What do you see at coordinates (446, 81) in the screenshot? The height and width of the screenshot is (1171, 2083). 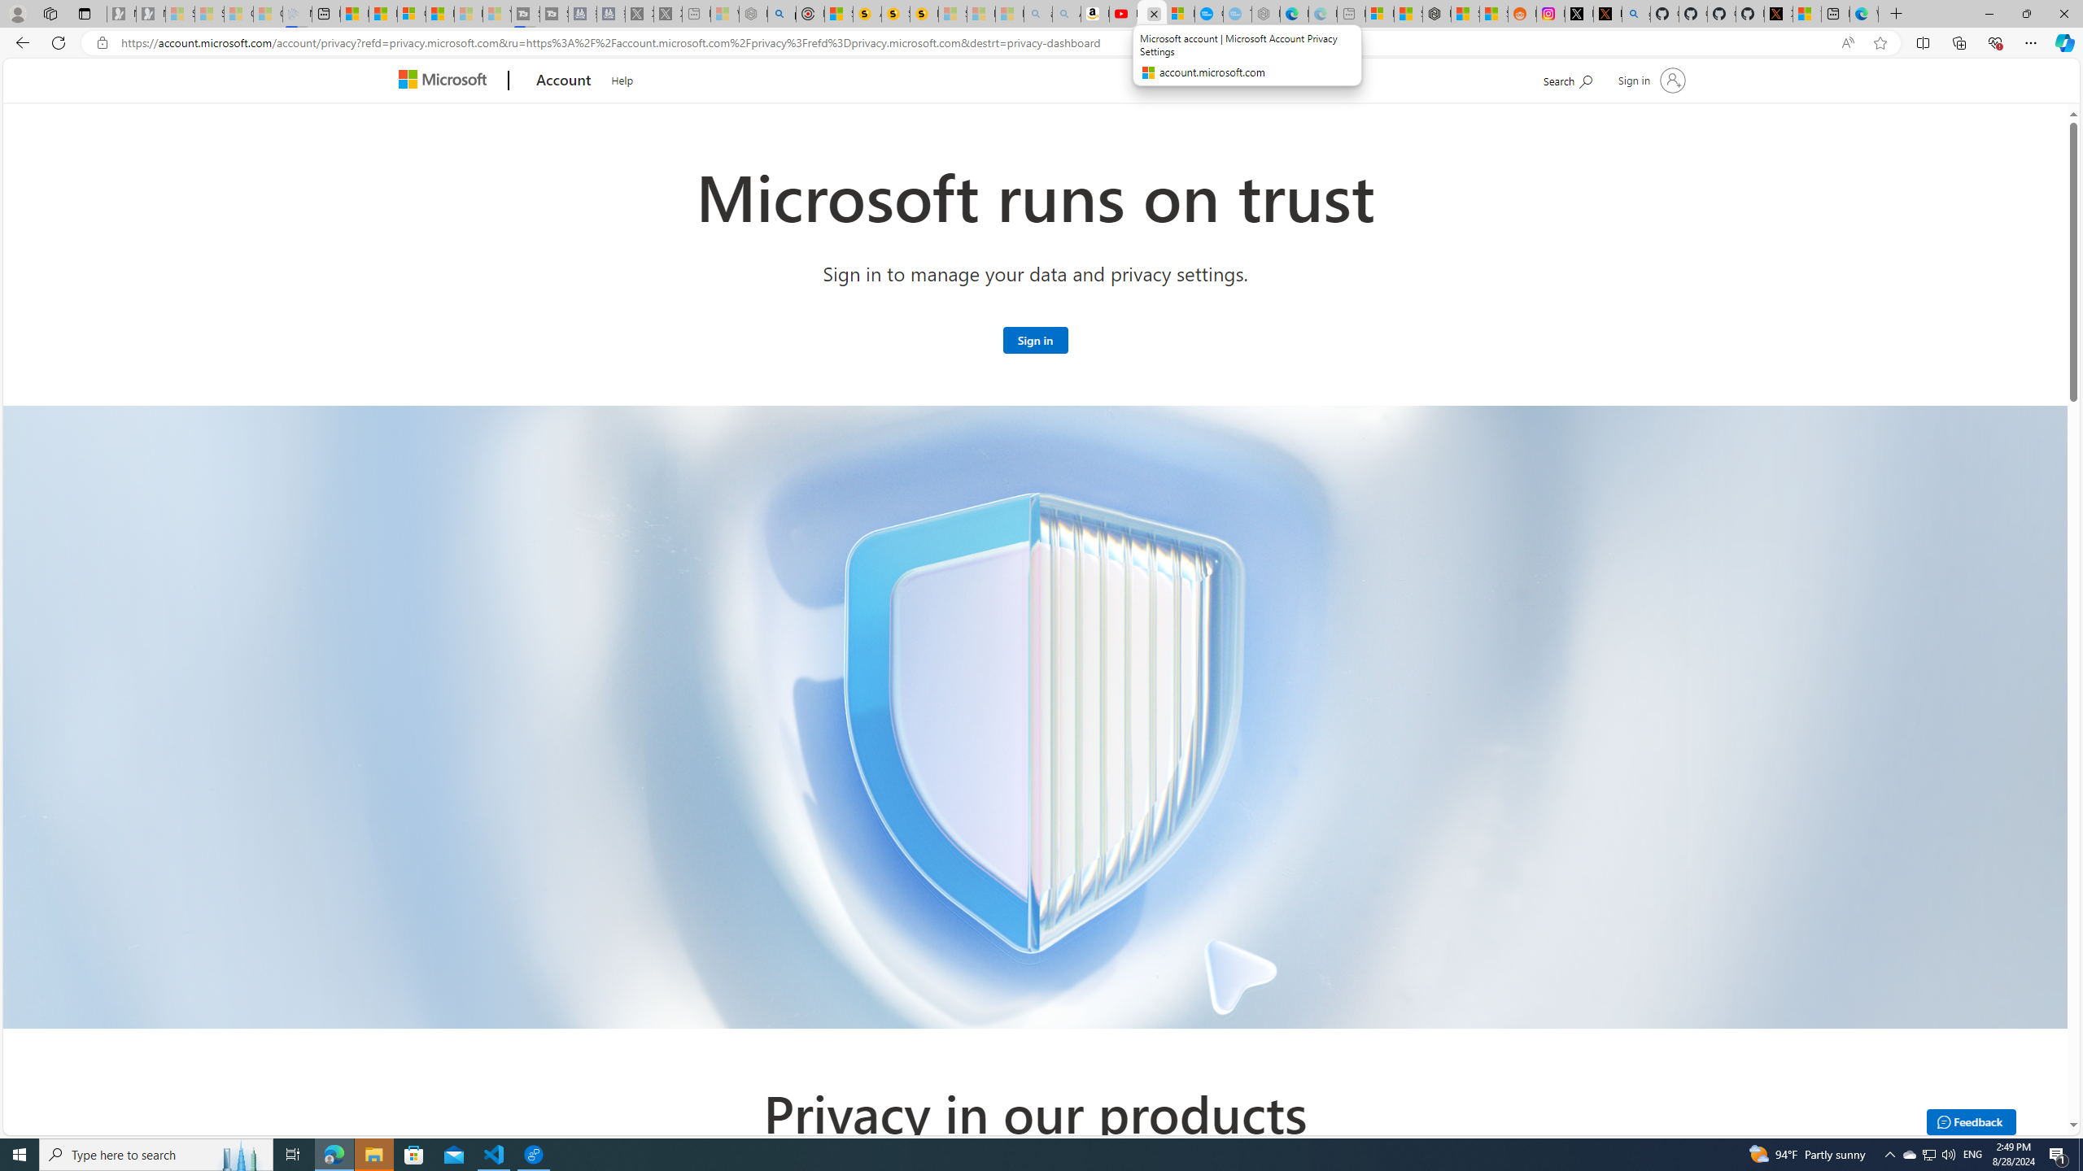 I see `Microsoft` at bounding box center [446, 81].